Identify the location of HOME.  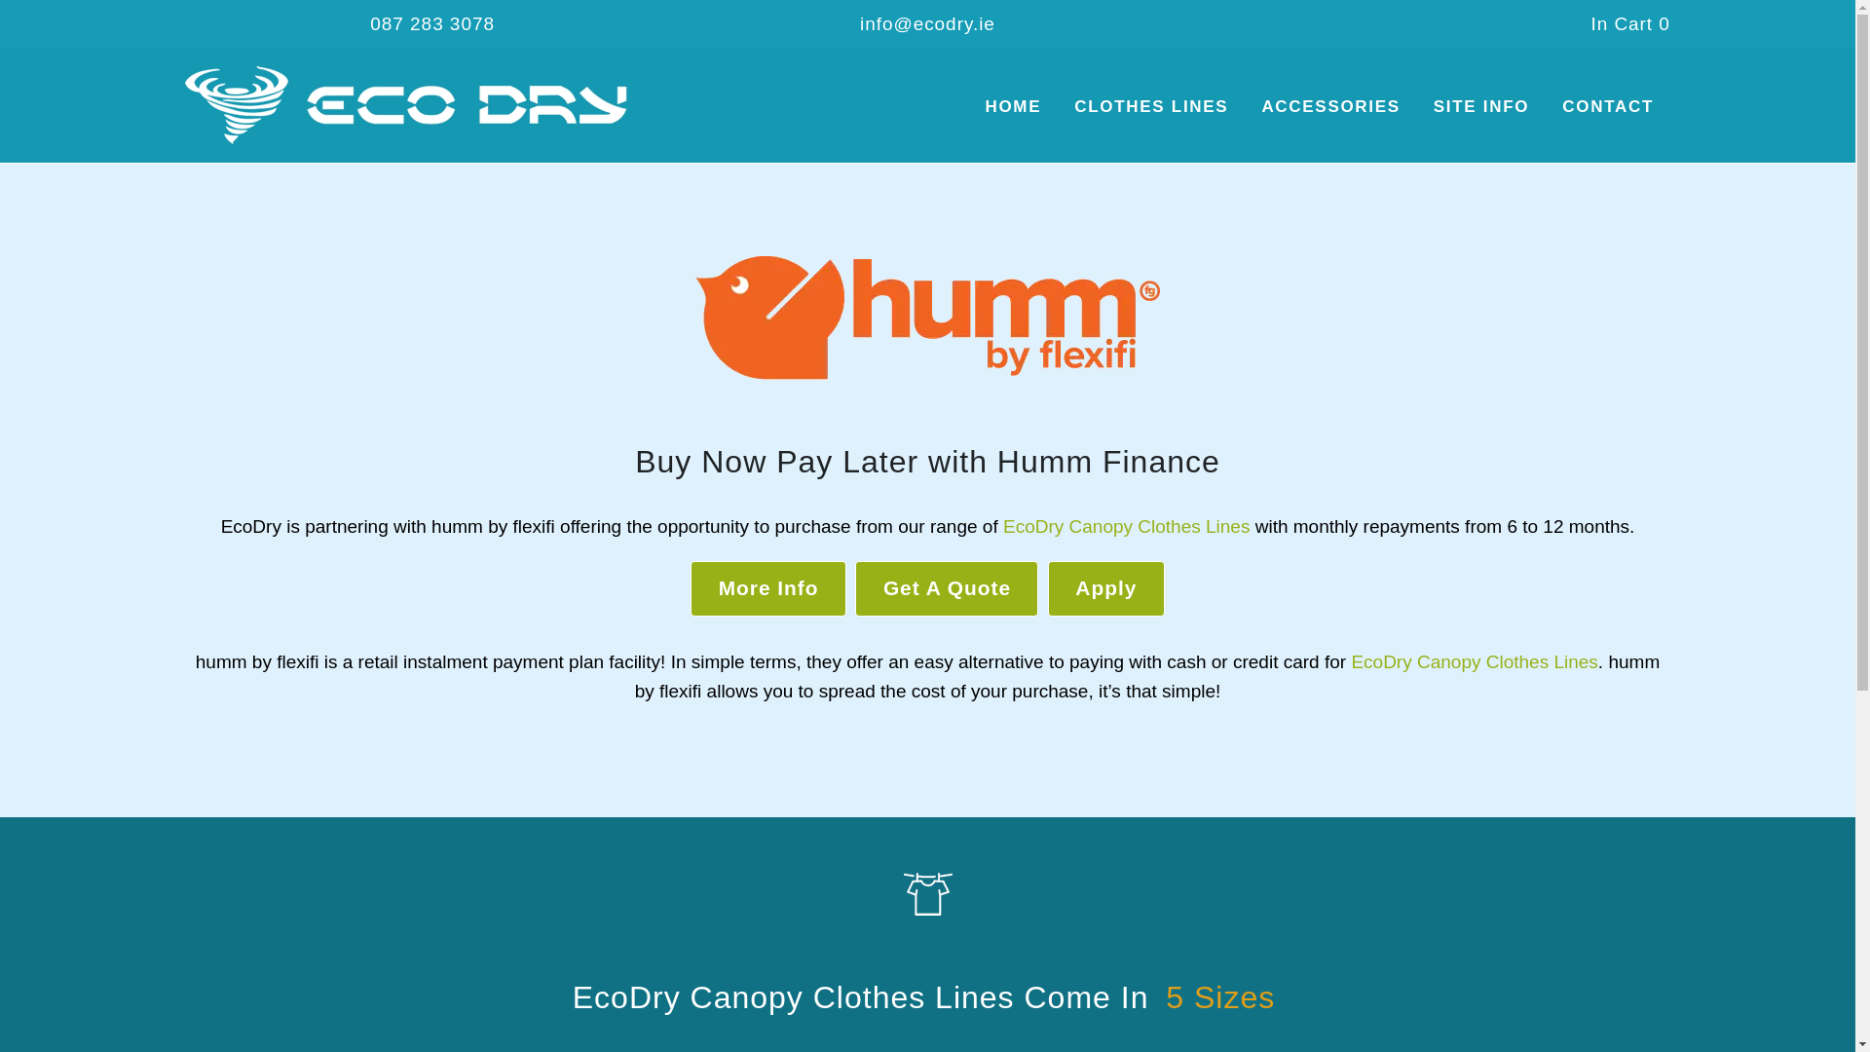
(1013, 105).